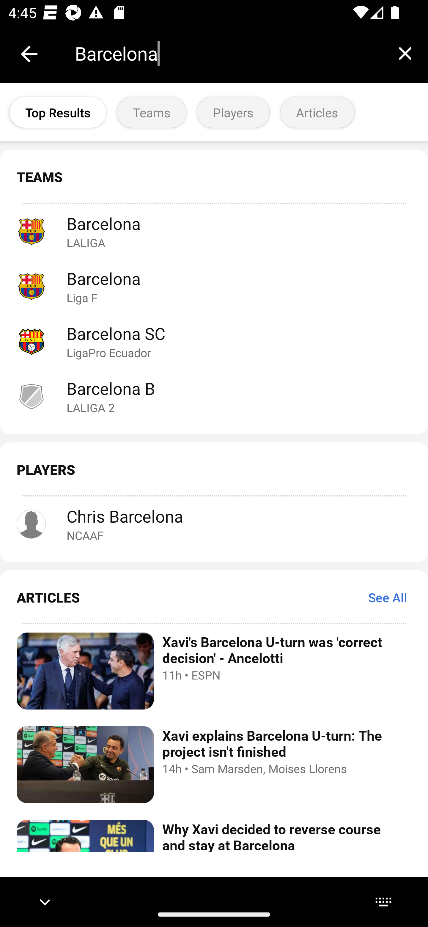  What do you see at coordinates (214, 286) in the screenshot?
I see `Barcelona : Liga F Barcelona Liga F` at bounding box center [214, 286].